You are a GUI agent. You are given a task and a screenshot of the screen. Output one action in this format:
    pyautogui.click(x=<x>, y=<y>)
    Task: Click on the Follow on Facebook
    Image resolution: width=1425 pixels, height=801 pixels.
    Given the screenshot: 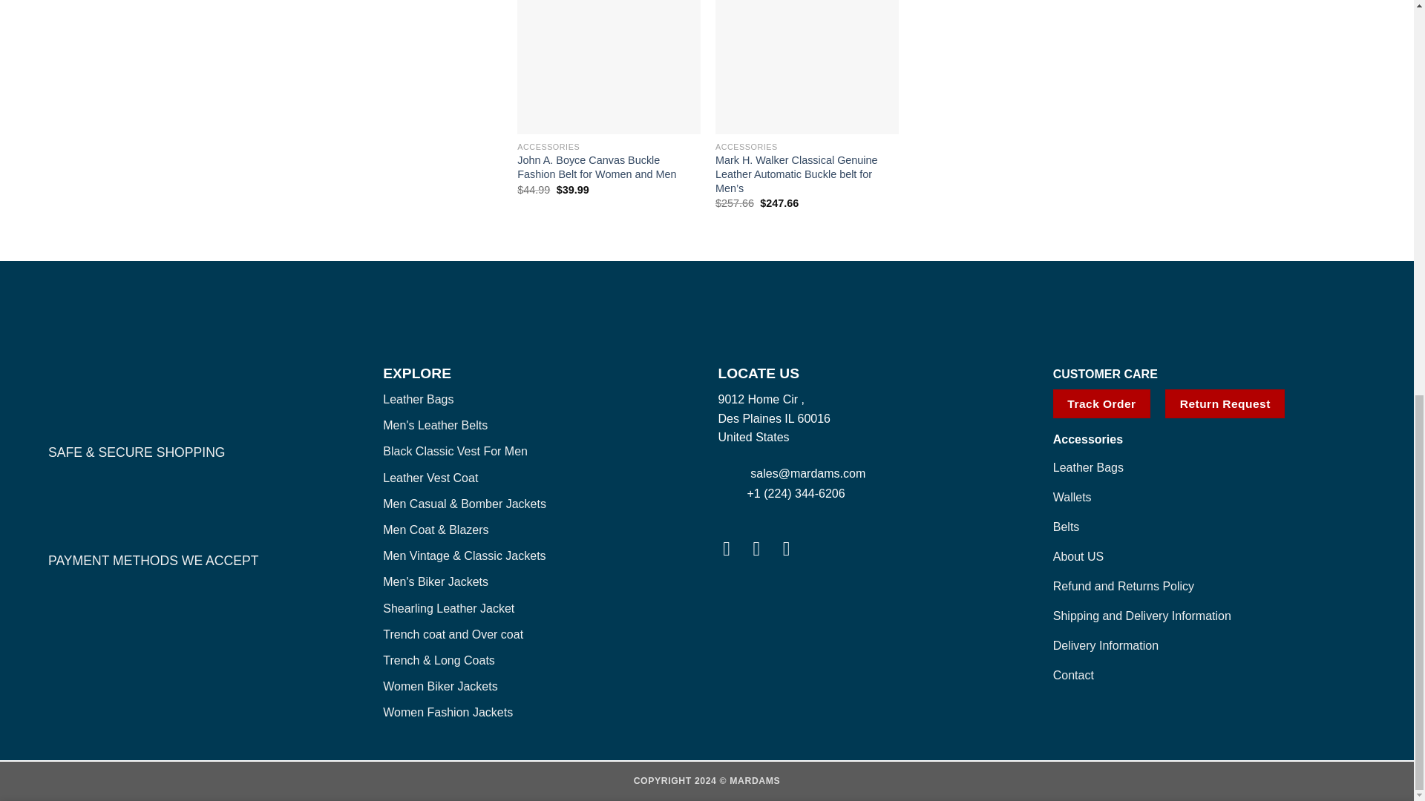 What is the action you would take?
    pyautogui.click(x=732, y=548)
    